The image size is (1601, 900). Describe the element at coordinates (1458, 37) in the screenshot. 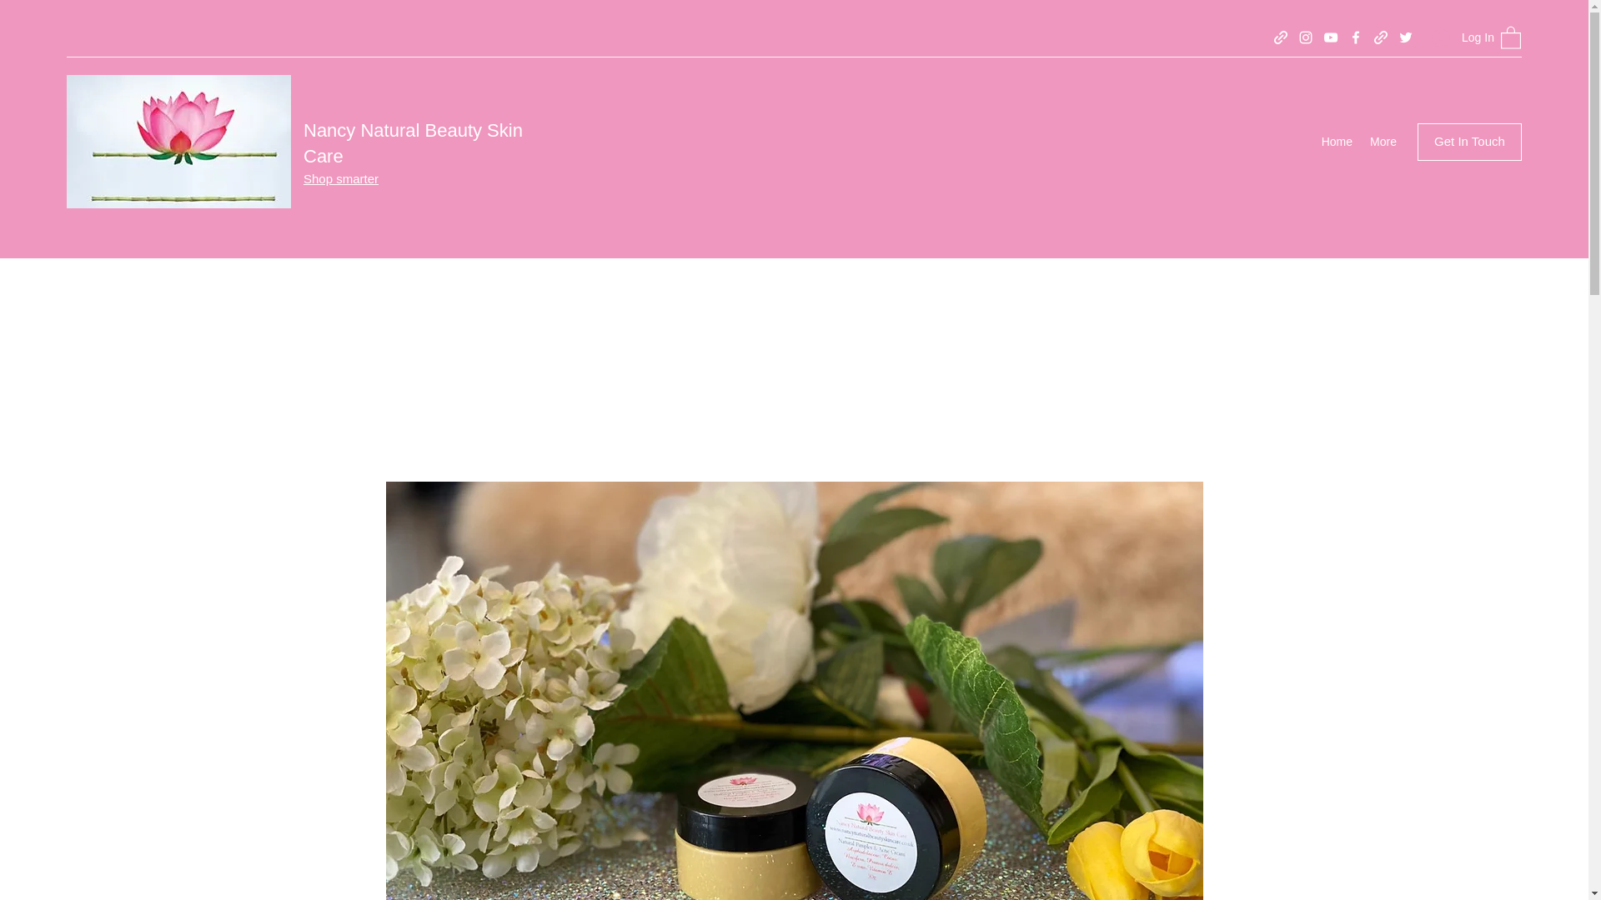

I see `Log In` at that location.